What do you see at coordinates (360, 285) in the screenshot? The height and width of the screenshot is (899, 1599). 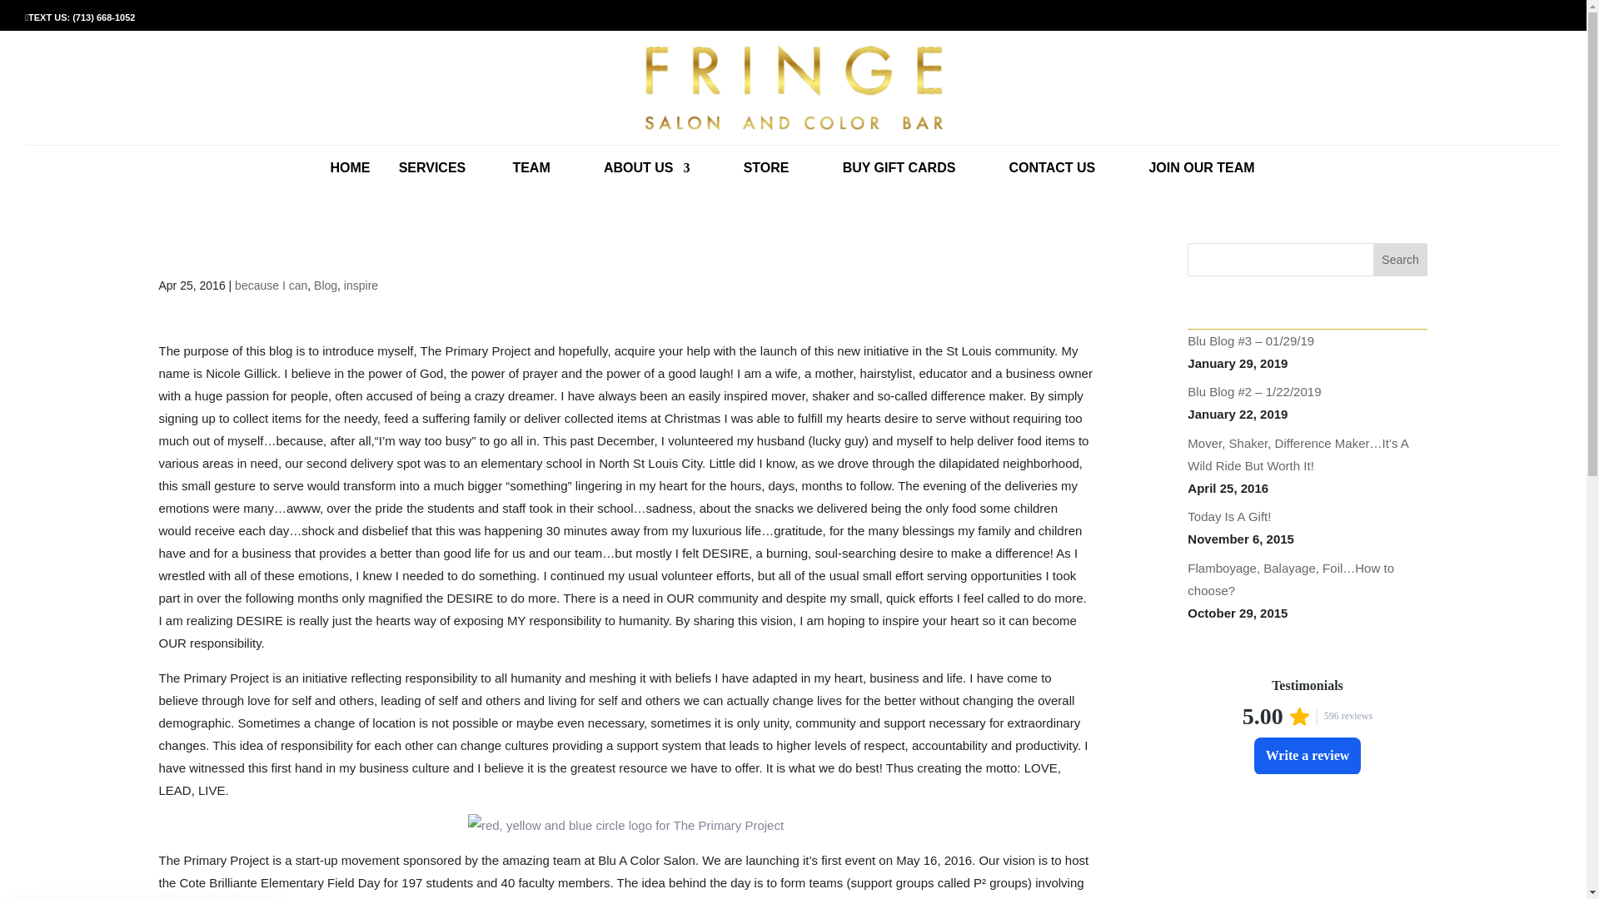 I see `inspire` at bounding box center [360, 285].